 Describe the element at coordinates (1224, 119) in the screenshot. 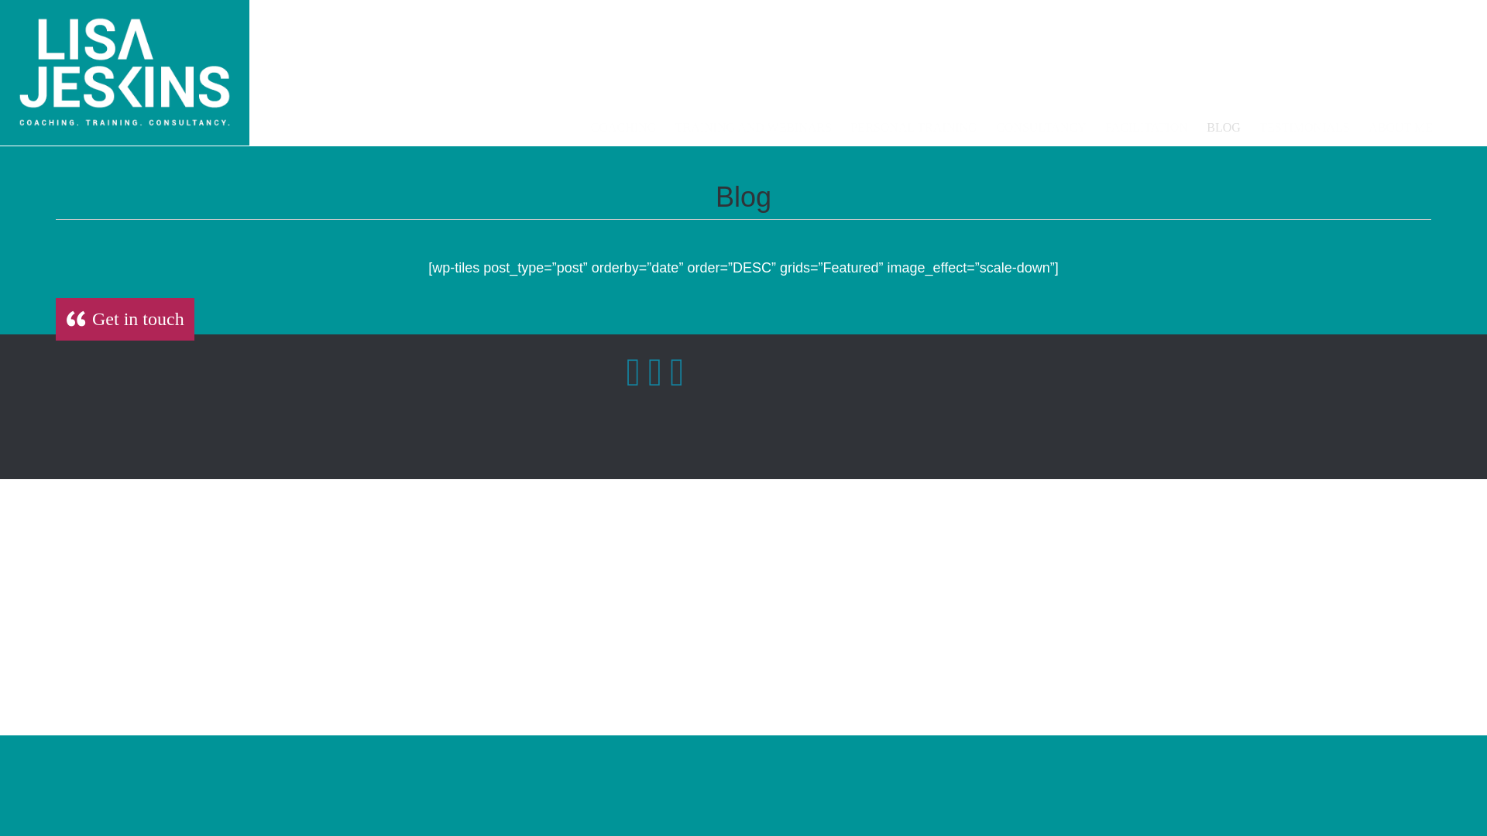

I see `BLOG` at that location.